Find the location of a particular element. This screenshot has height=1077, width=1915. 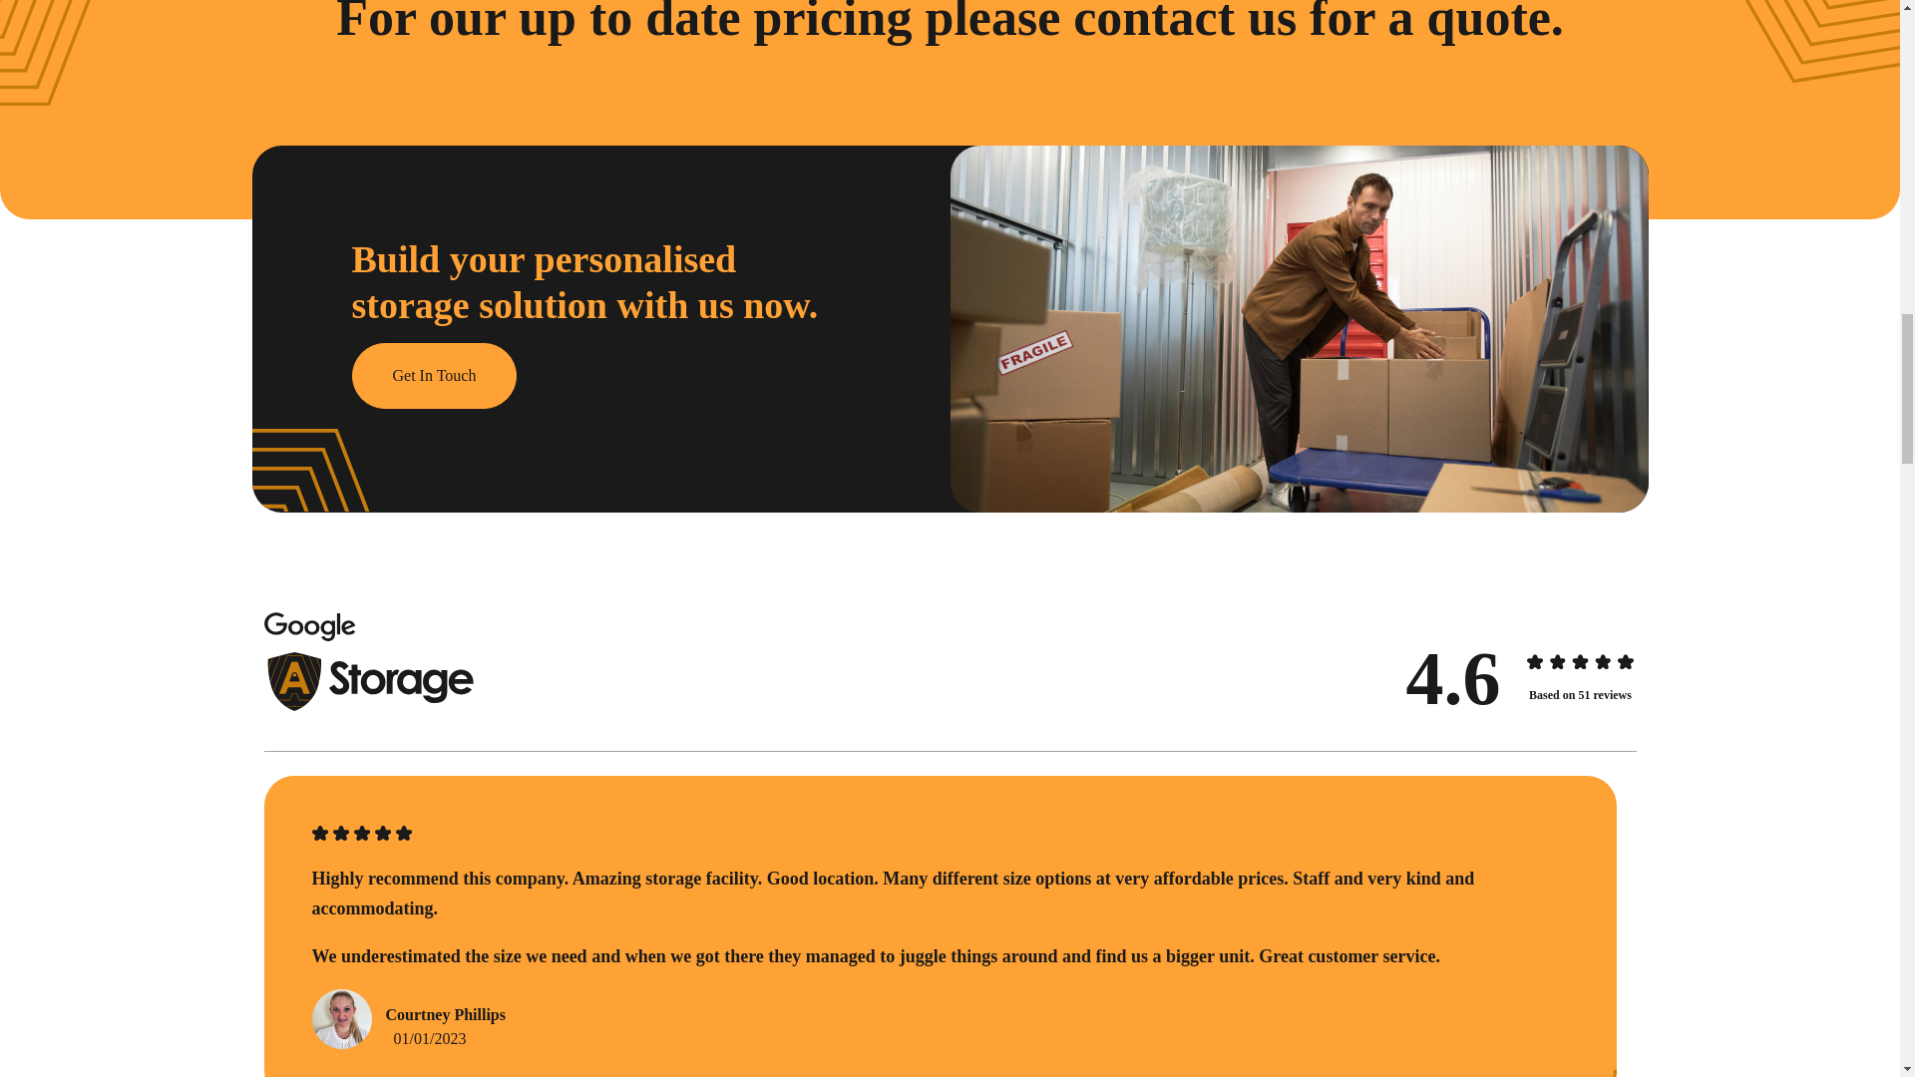

Get In Touch is located at coordinates (433, 376).